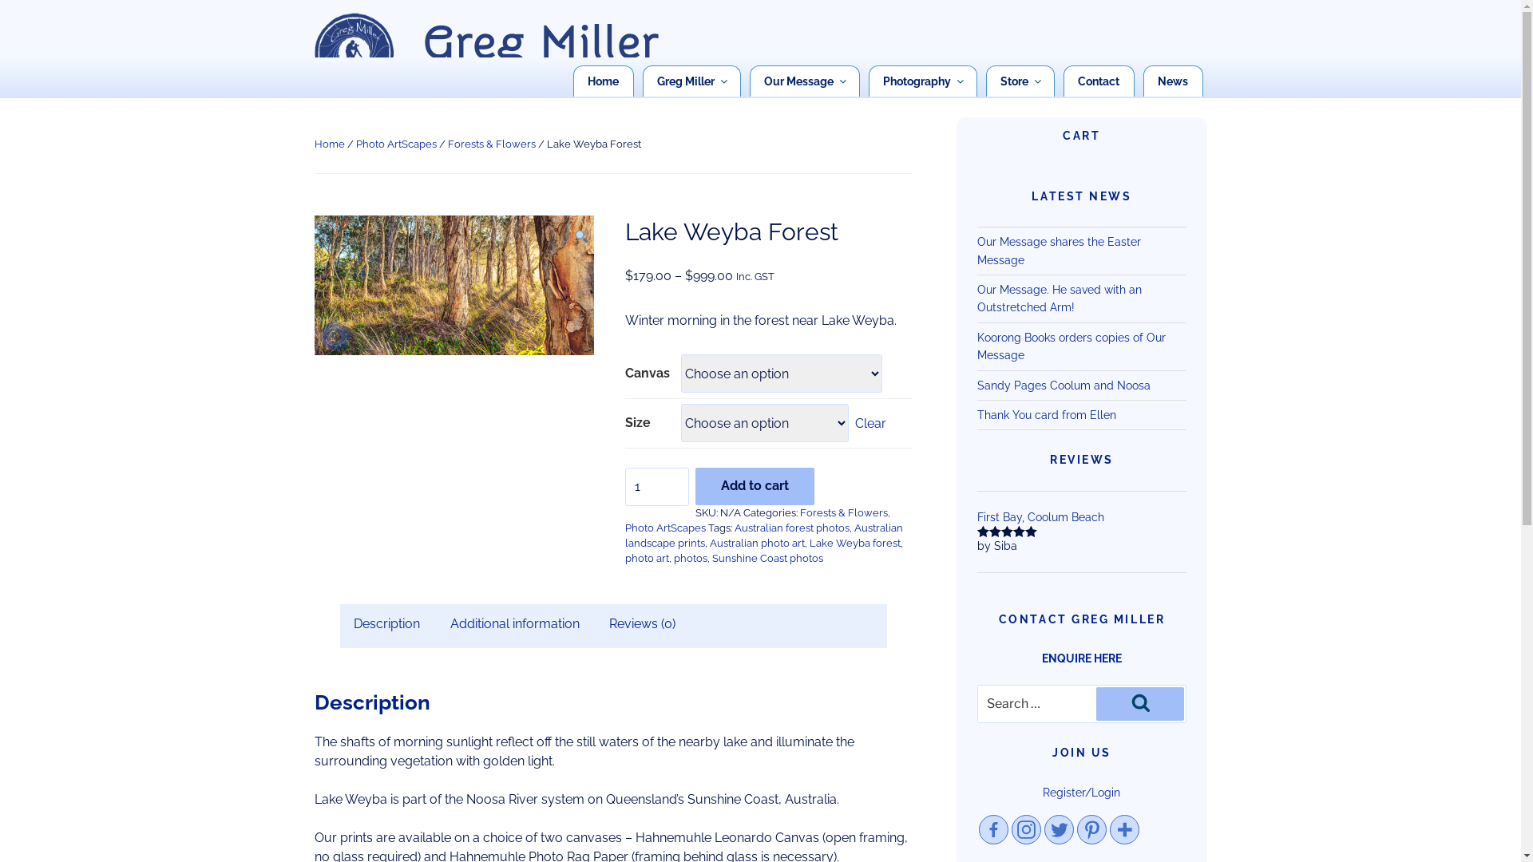 The width and height of the screenshot is (1533, 862). Describe the element at coordinates (1081, 793) in the screenshot. I see `Register/Login` at that location.